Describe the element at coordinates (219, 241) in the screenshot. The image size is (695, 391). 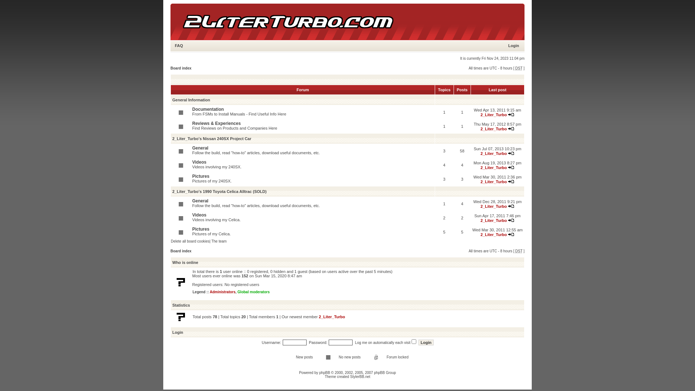
I see `The team` at that location.